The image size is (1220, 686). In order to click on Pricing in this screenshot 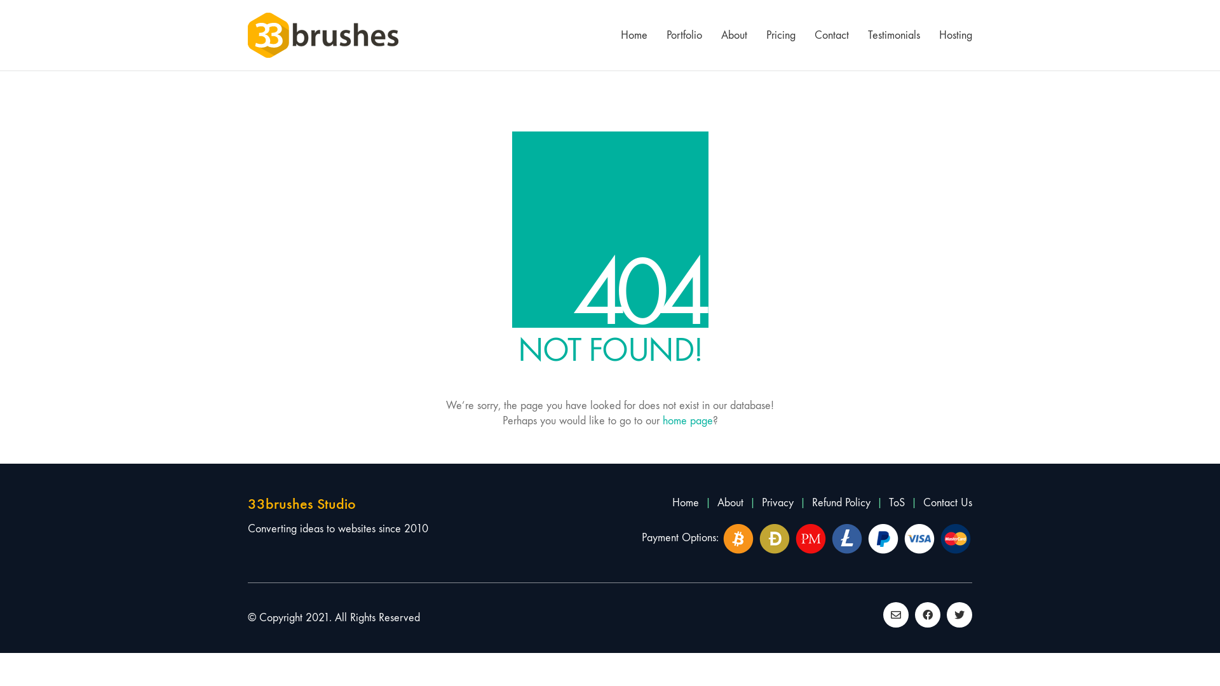, I will do `click(781, 36)`.